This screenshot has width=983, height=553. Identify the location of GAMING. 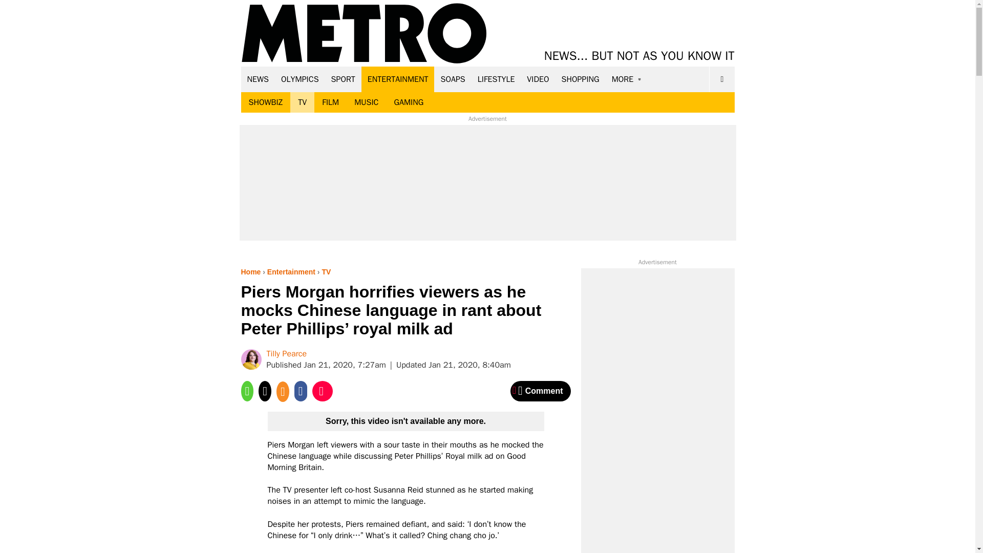
(409, 102).